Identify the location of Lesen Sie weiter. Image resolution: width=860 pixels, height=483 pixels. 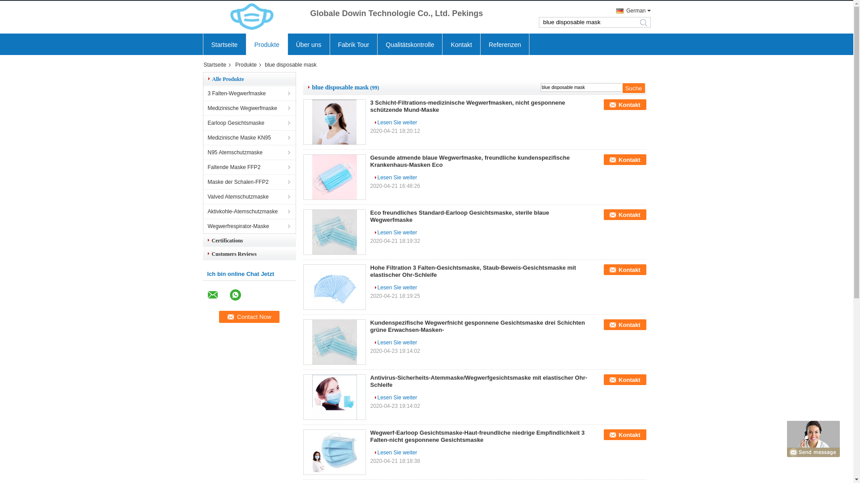
(395, 343).